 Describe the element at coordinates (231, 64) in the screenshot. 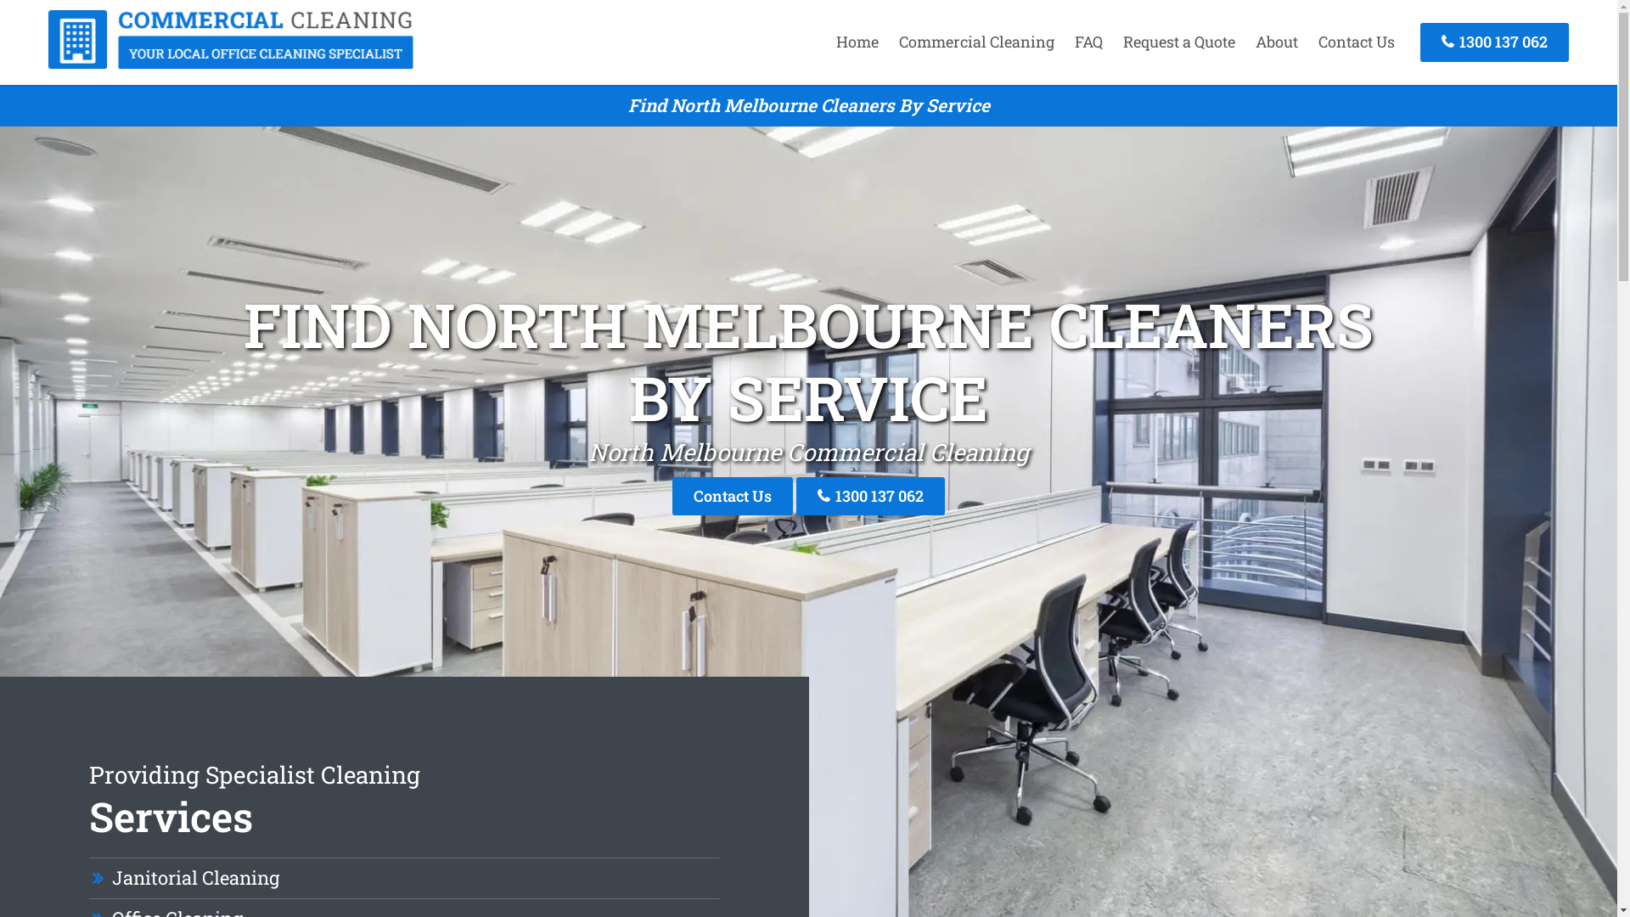

I see `Commercial Cleaning` at that location.